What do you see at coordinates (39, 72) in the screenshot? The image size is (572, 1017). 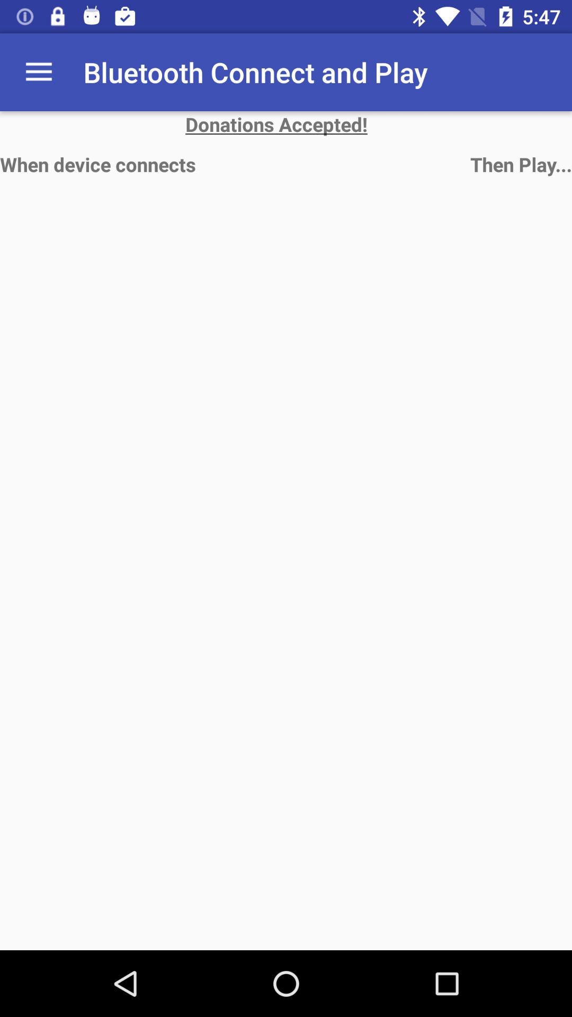 I see `launch the item to the left of bluetooth connect and icon` at bounding box center [39, 72].